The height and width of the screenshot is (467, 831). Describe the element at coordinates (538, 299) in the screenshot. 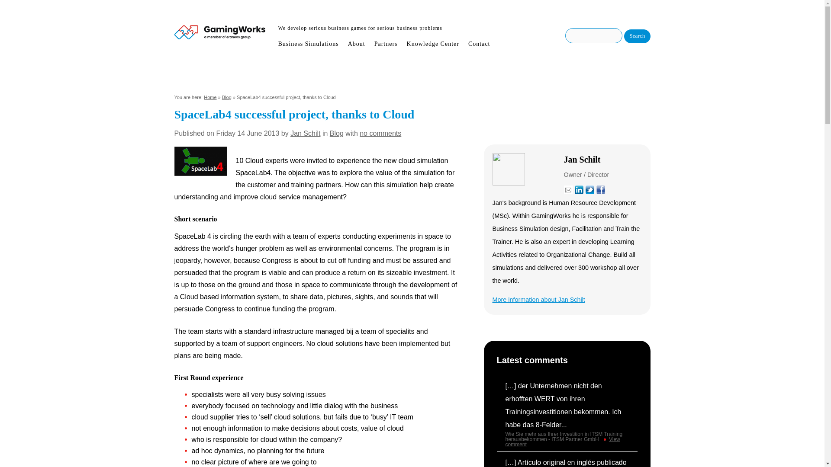

I see `More information about Jan Schilt` at that location.